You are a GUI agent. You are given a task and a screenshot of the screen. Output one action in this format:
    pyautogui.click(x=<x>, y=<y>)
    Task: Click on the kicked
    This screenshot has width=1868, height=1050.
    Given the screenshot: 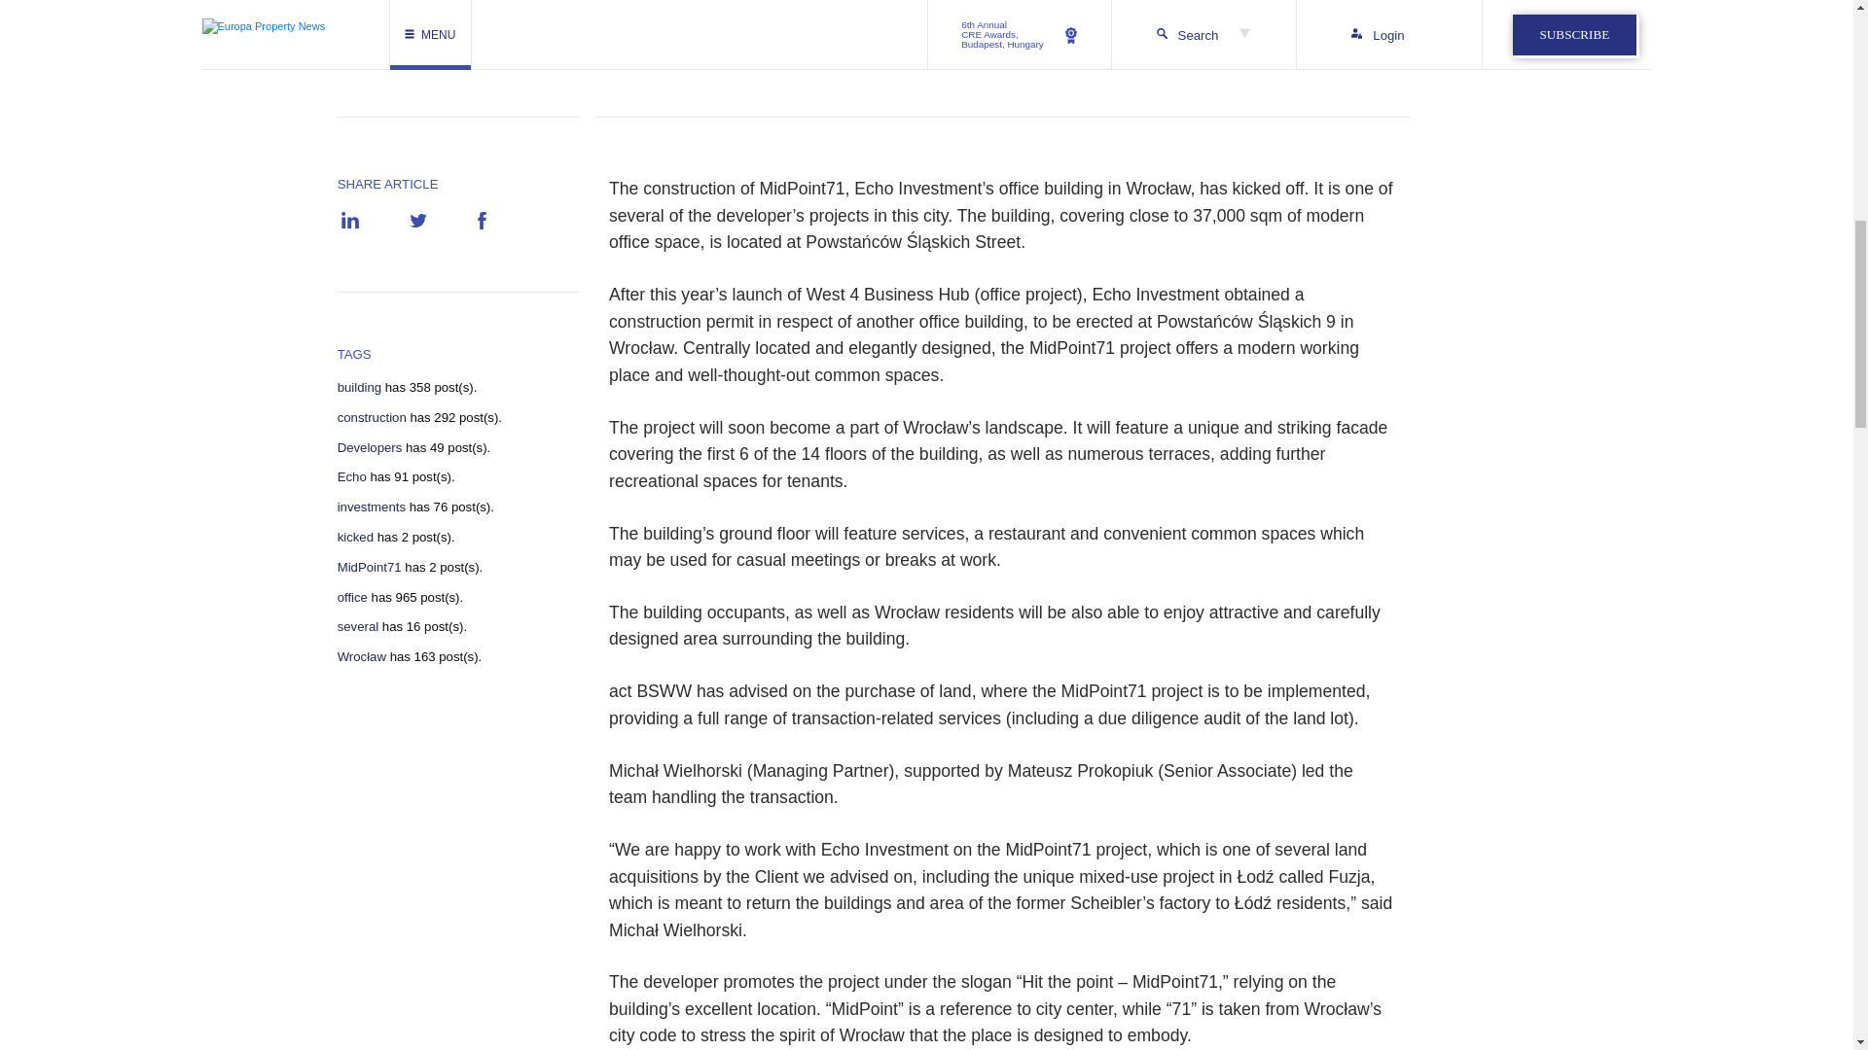 What is the action you would take?
    pyautogui.click(x=356, y=537)
    